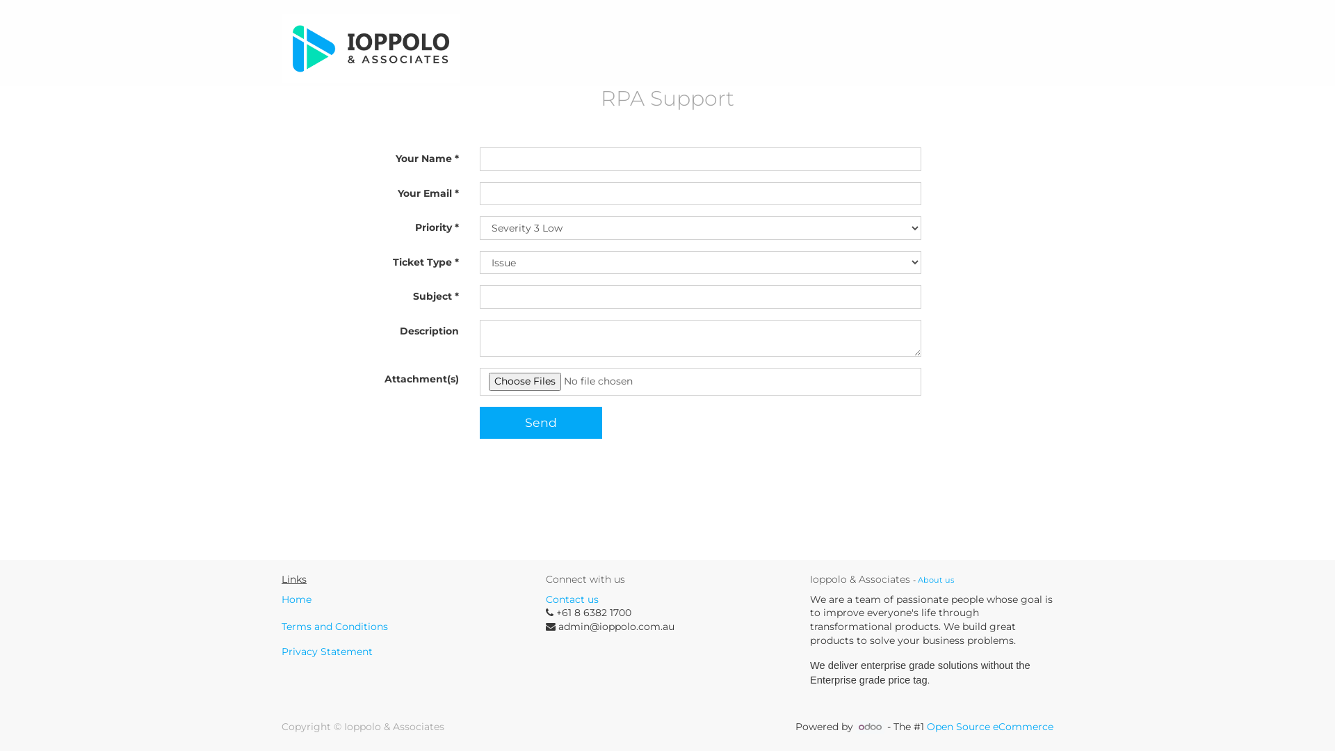 The image size is (1335, 751). Describe the element at coordinates (936, 580) in the screenshot. I see `About us` at that location.